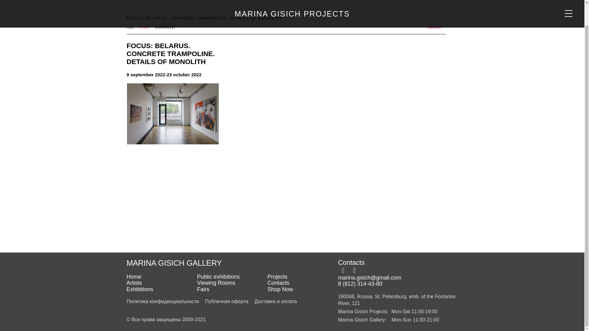  What do you see at coordinates (302, 289) in the screenshot?
I see `Shop Now` at bounding box center [302, 289].